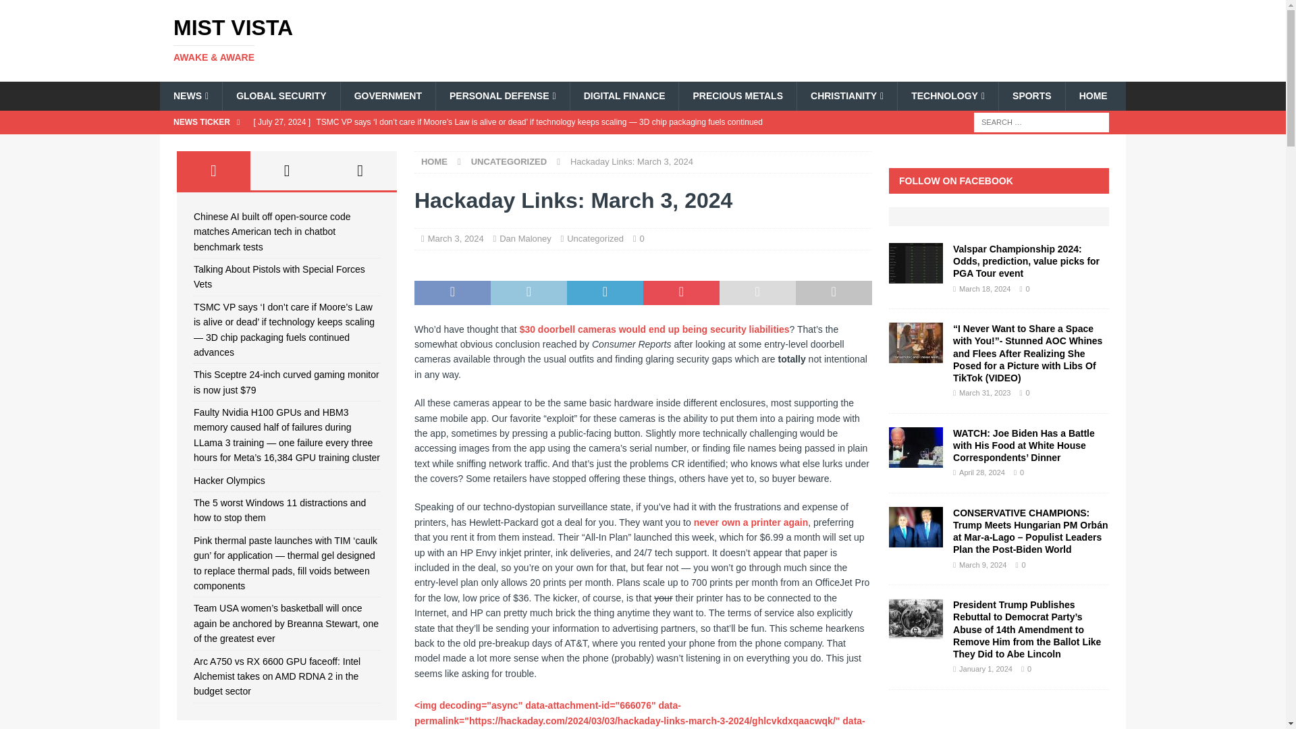  I want to click on Mist Vista, so click(313, 39).